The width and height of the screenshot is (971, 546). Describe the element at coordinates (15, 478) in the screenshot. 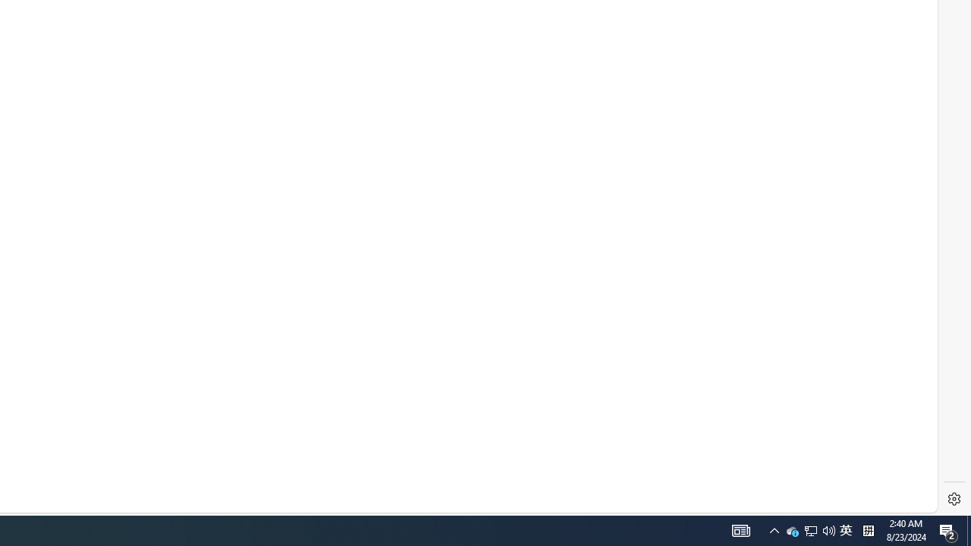

I see `Sitemap` at that location.